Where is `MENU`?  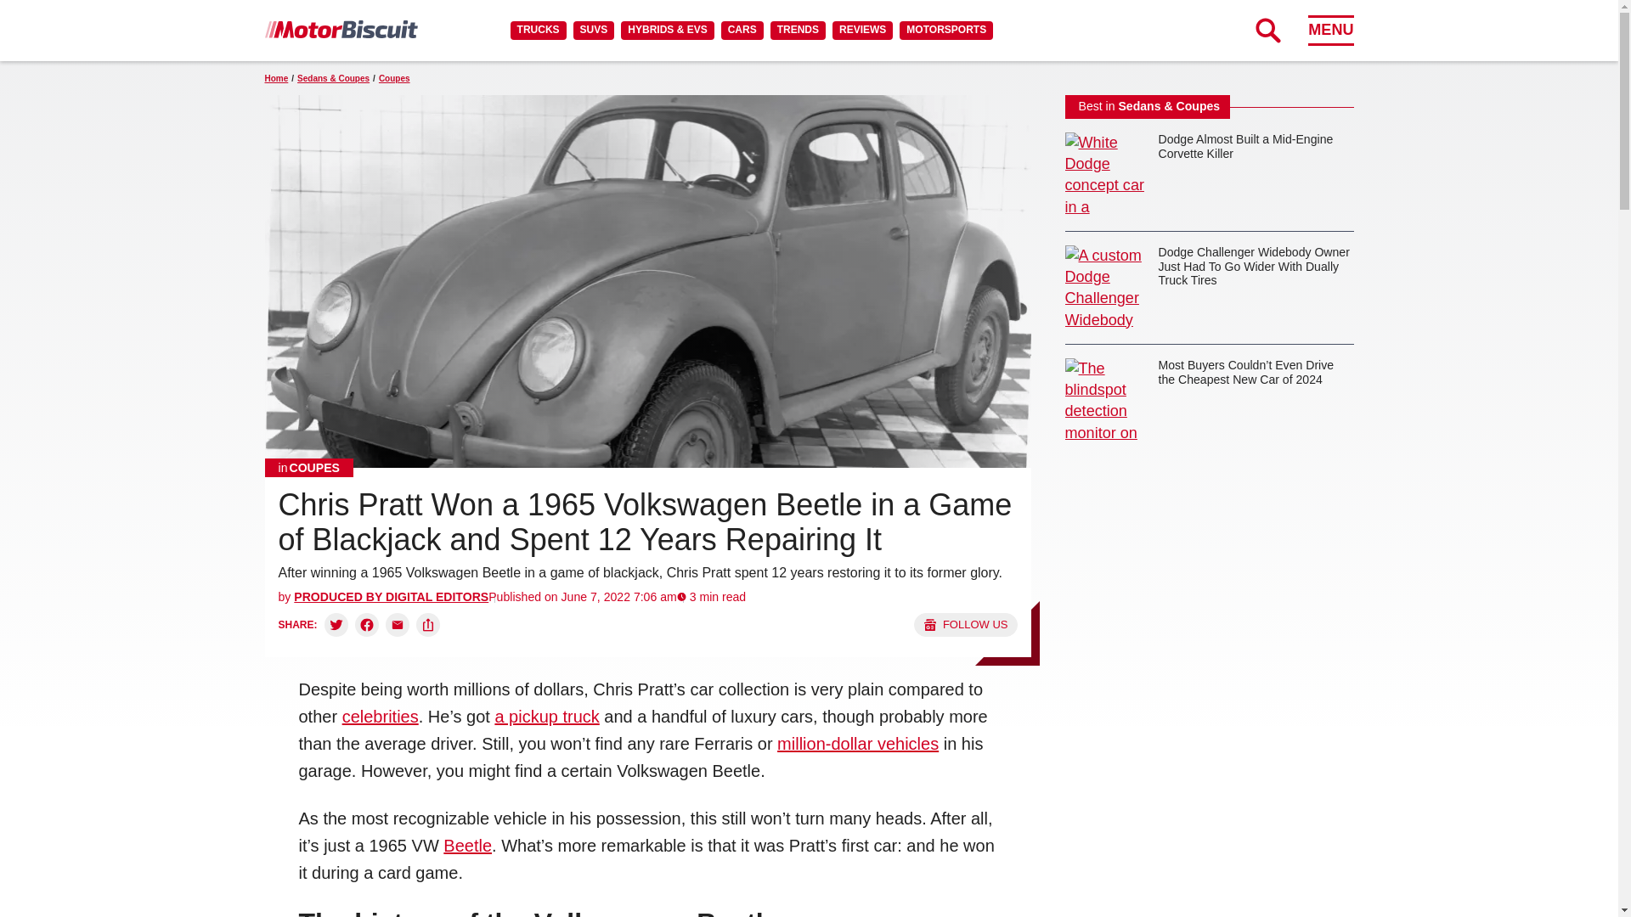 MENU is located at coordinates (1330, 30).